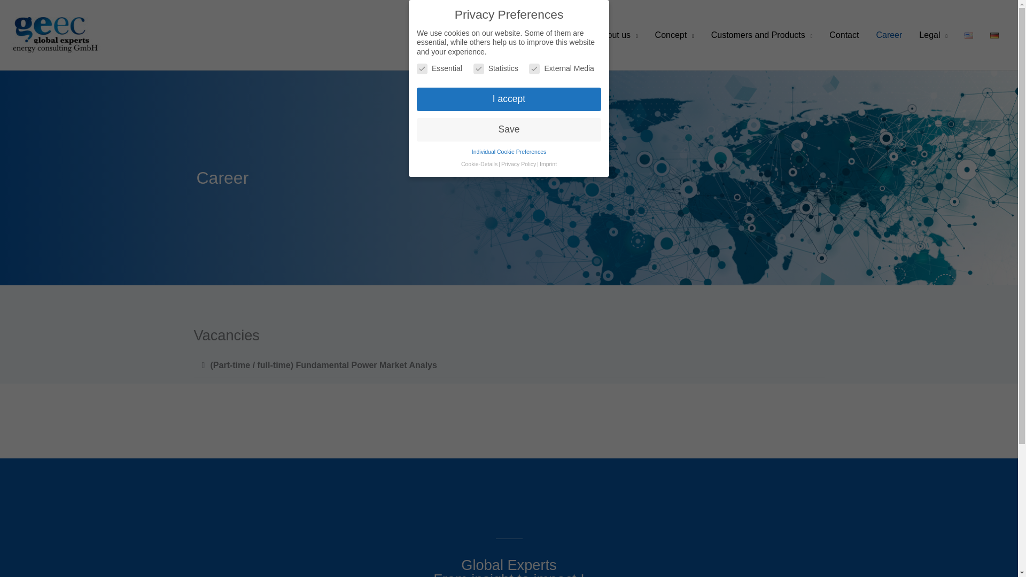  Describe the element at coordinates (933, 35) in the screenshot. I see `Legal` at that location.